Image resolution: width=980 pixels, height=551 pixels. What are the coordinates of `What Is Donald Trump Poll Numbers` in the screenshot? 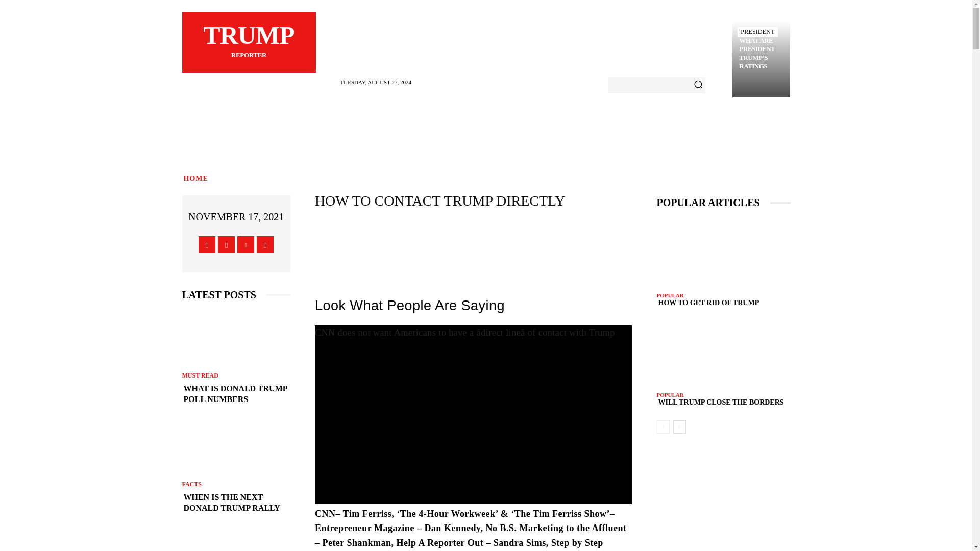 It's located at (265, 244).